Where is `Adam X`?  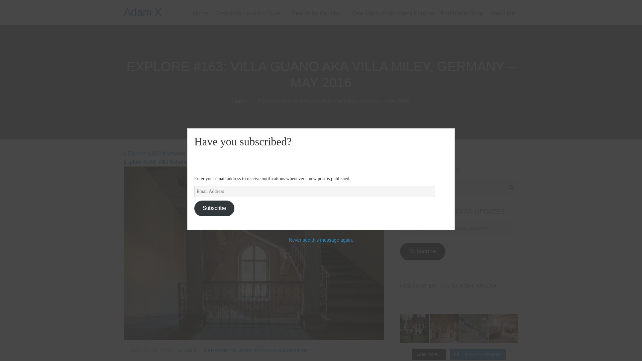
Adam X is located at coordinates (142, 12).